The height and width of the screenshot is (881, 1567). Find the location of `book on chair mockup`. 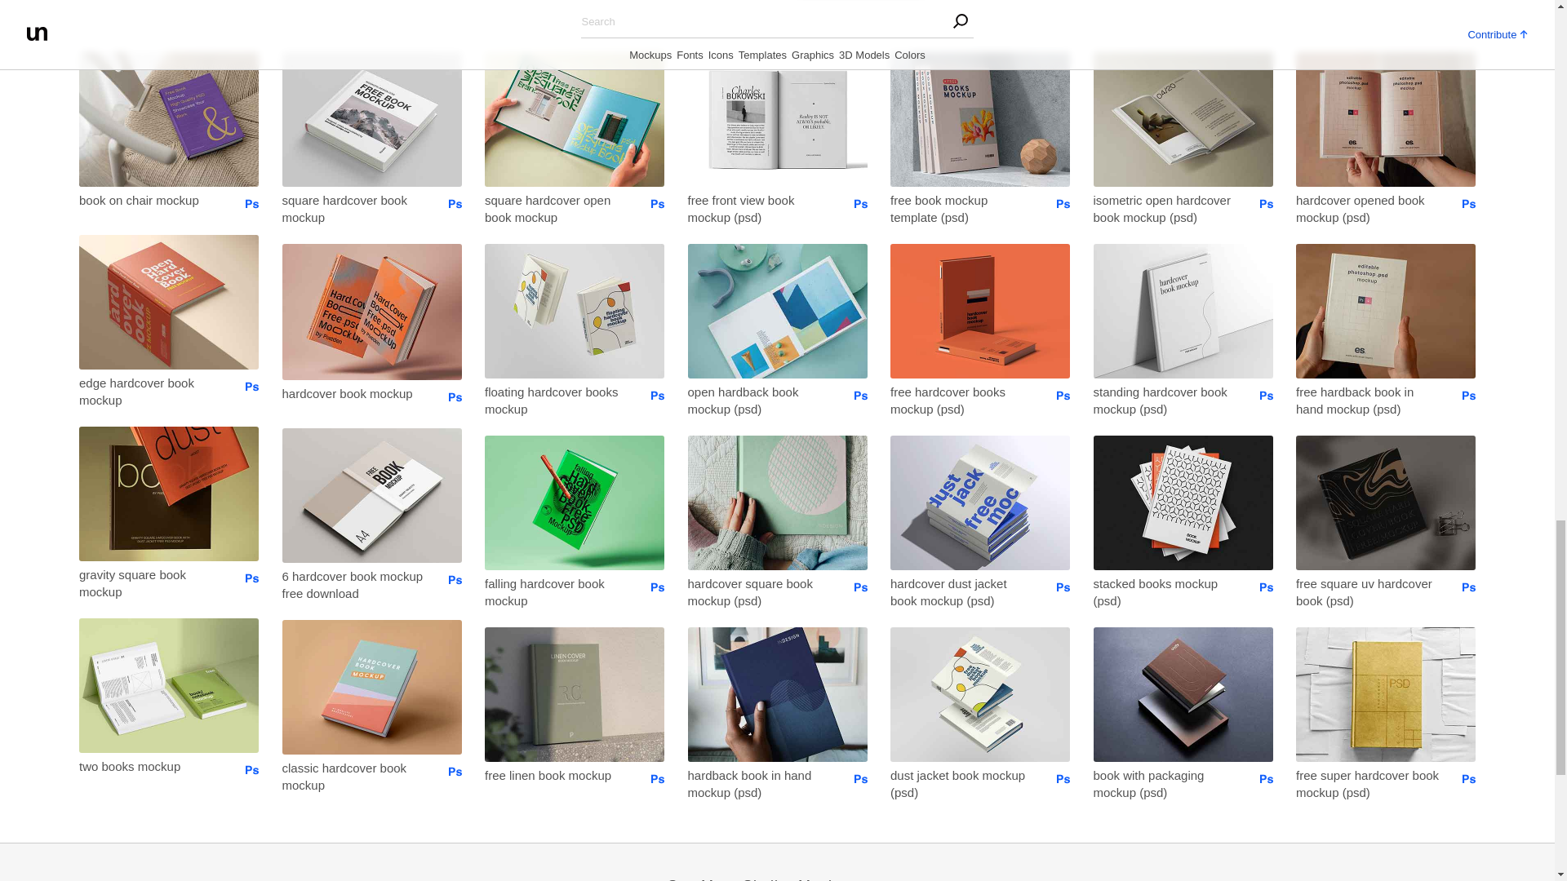

book on chair mockup is located at coordinates (150, 200).